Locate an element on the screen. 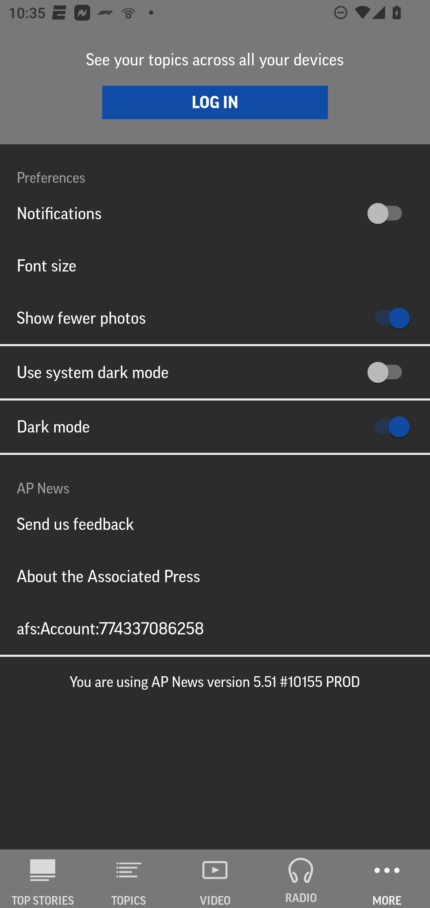 This screenshot has width=430, height=908. Notifications is located at coordinates (215, 213).